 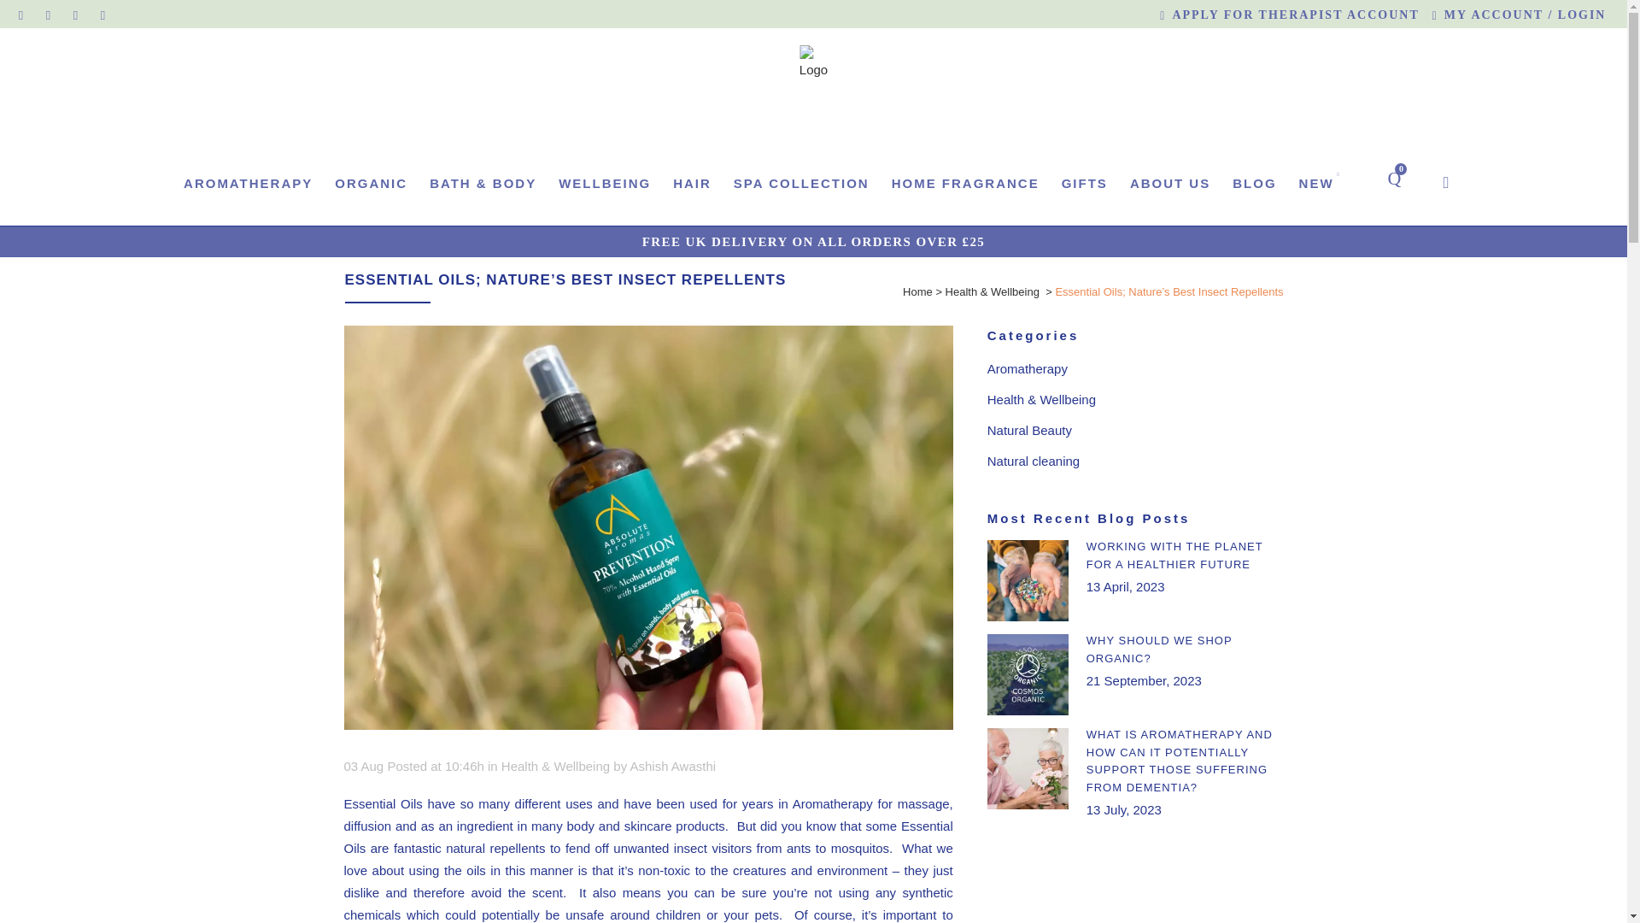 I want to click on ORGANIC, so click(x=371, y=182).